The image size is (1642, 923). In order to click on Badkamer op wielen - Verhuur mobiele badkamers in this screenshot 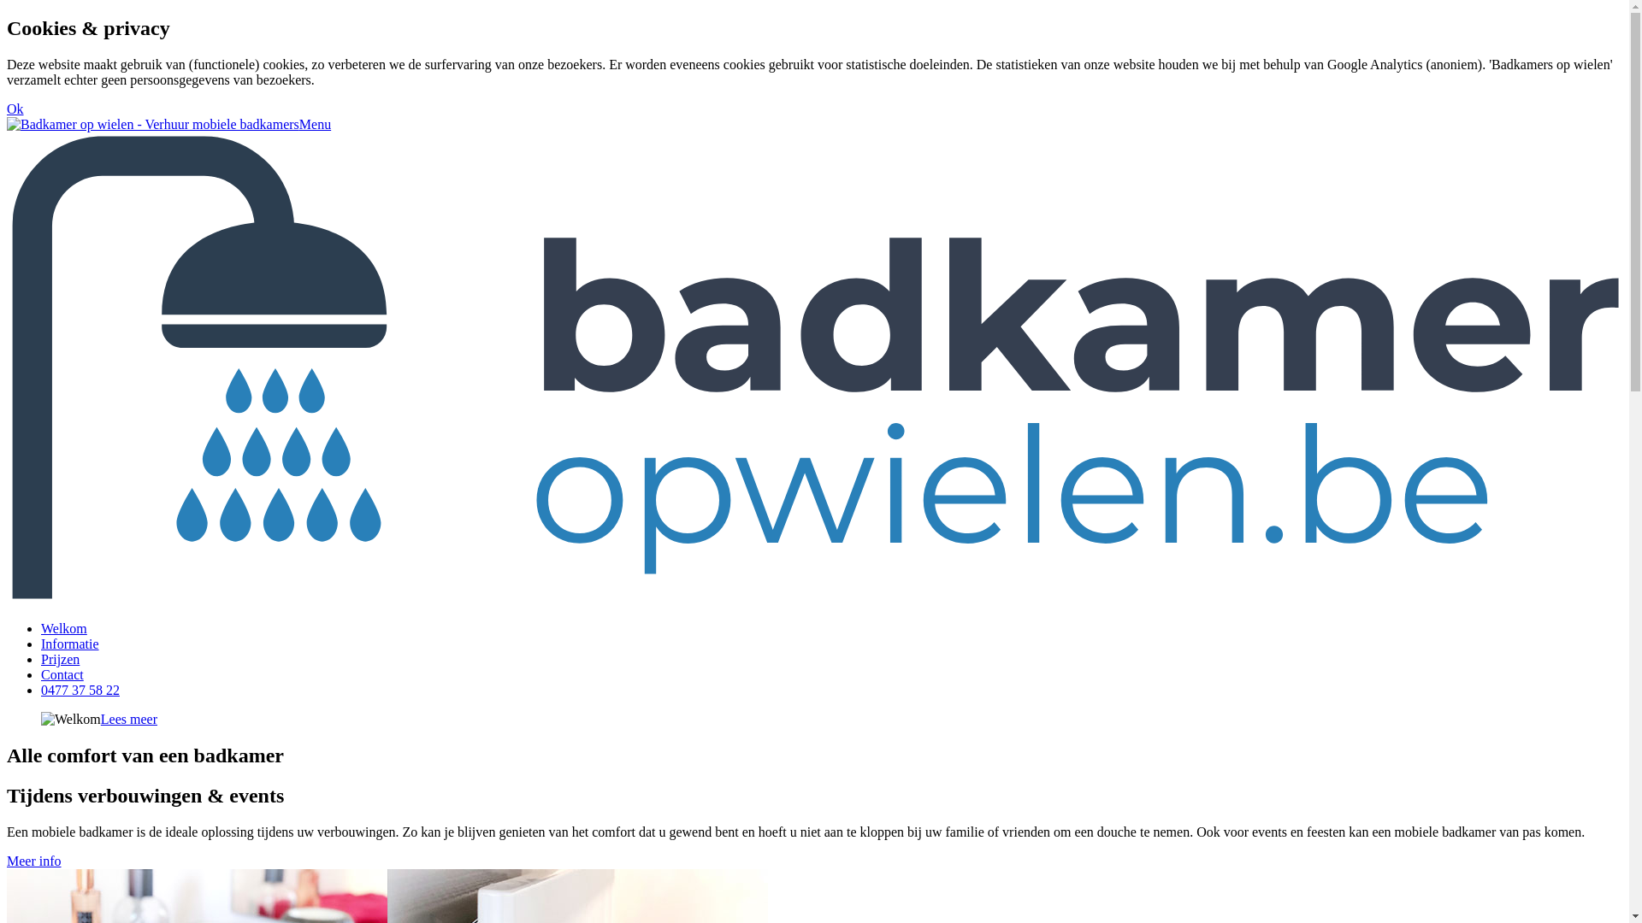, I will do `click(814, 600)`.